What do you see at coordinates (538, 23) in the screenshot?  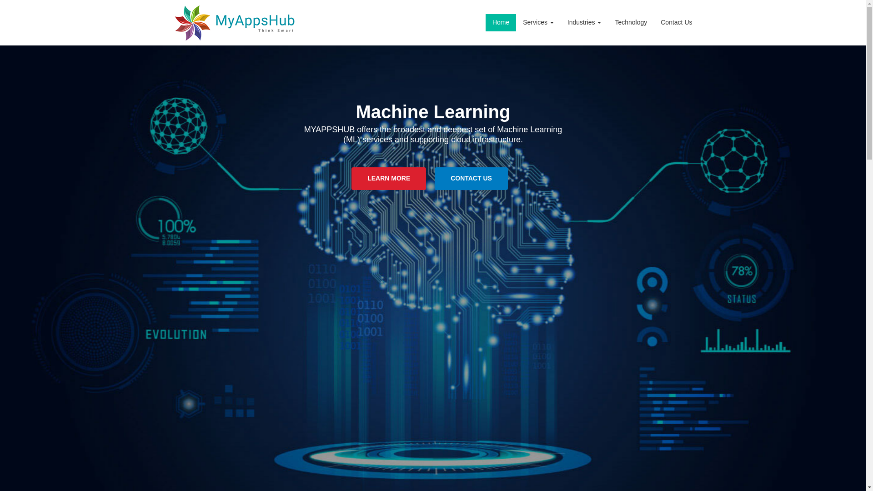 I see `Services` at bounding box center [538, 23].